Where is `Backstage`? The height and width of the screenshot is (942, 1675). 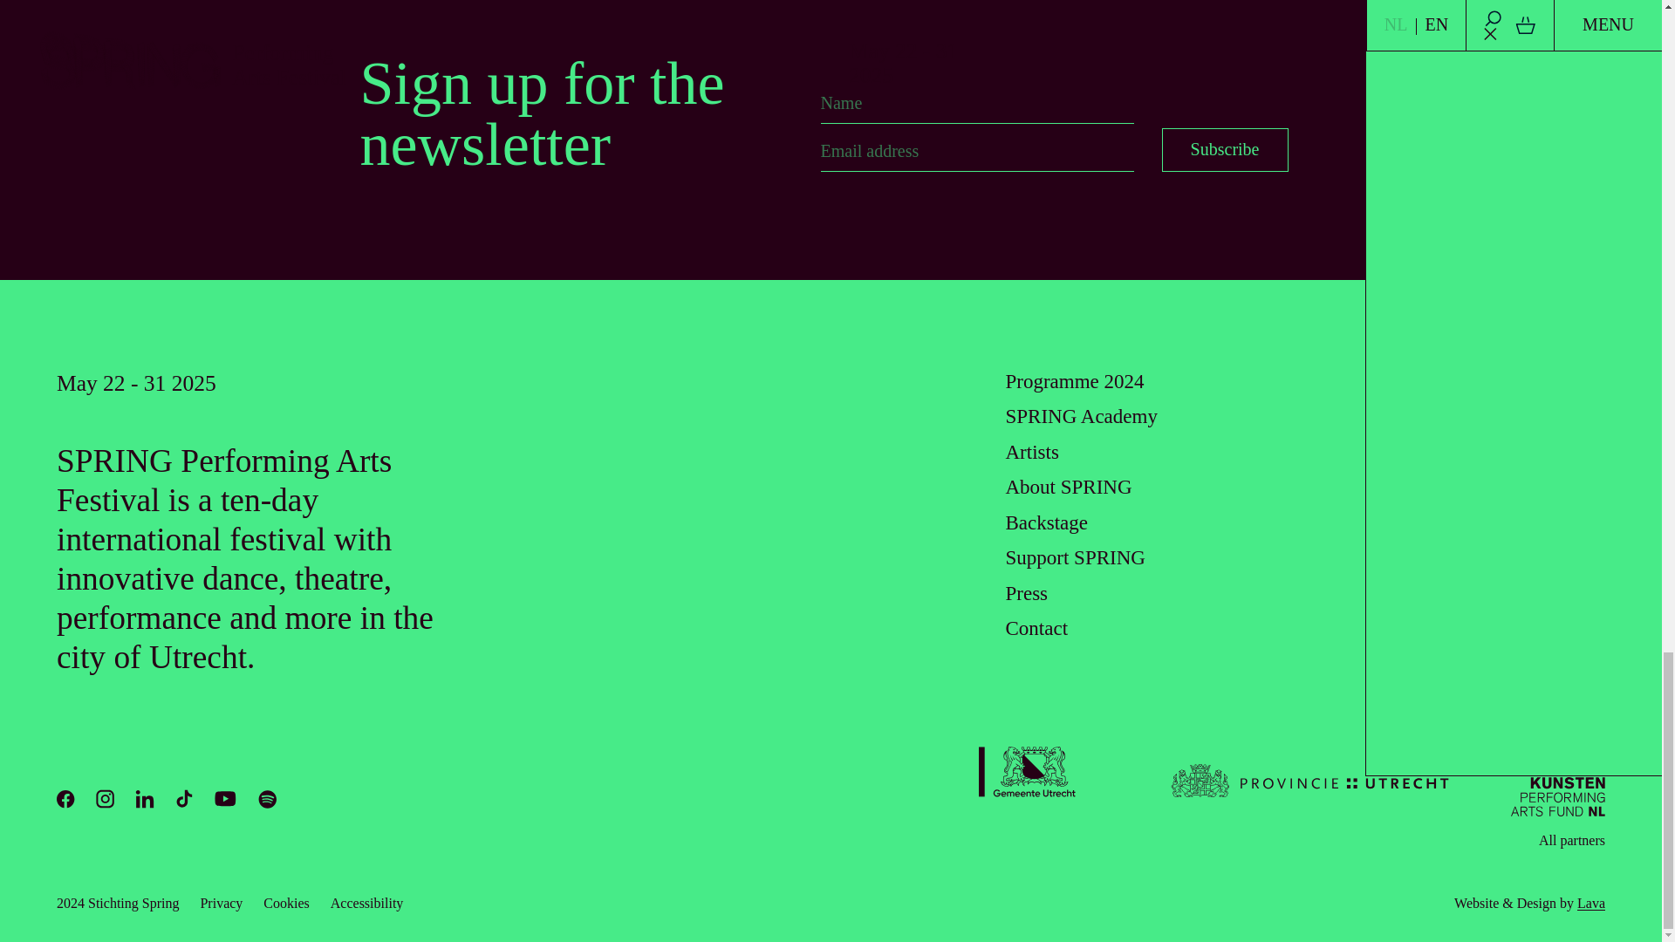
Backstage is located at coordinates (1046, 523).